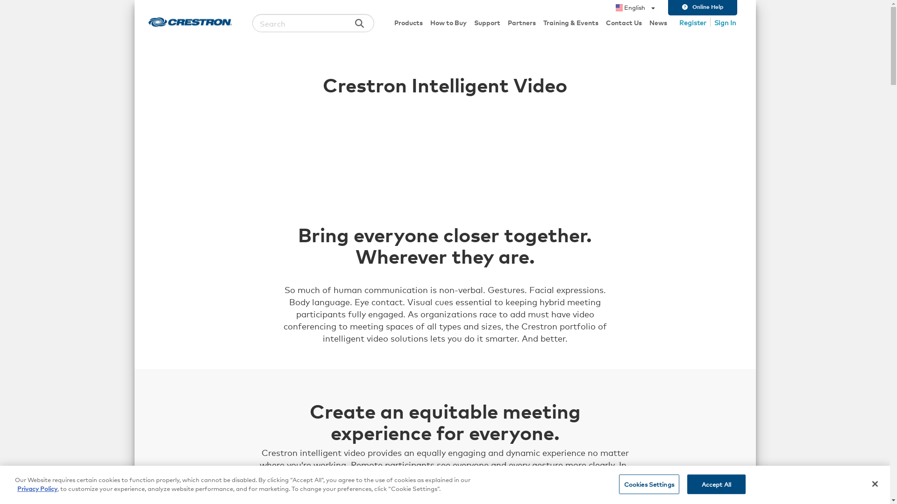 The height and width of the screenshot is (504, 897). Describe the element at coordinates (408, 22) in the screenshot. I see `Products` at that location.